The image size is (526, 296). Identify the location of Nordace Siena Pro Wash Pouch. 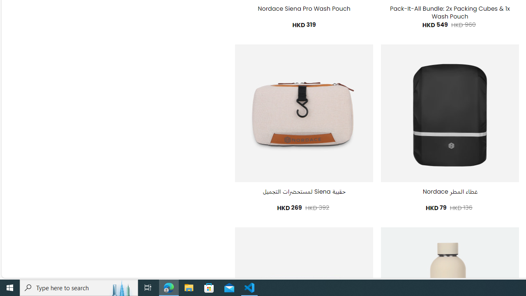
(304, 9).